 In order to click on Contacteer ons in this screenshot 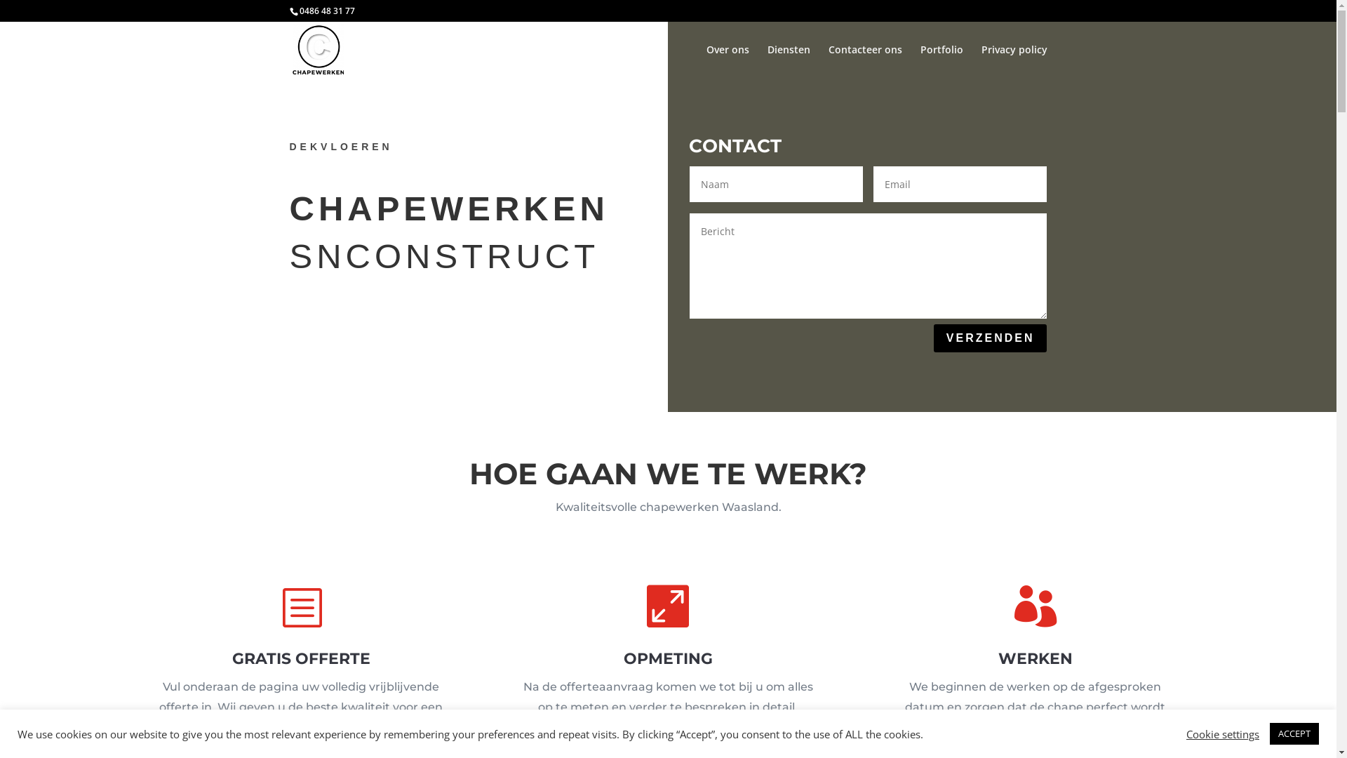, I will do `click(864, 62)`.